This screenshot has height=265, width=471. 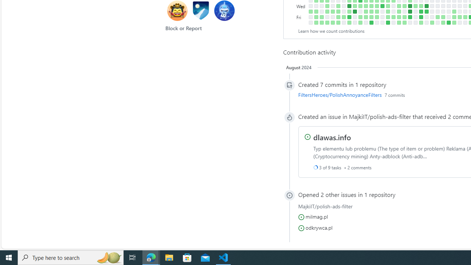 I want to click on 2 contributions on September 21st., so click(x=333, y=11).